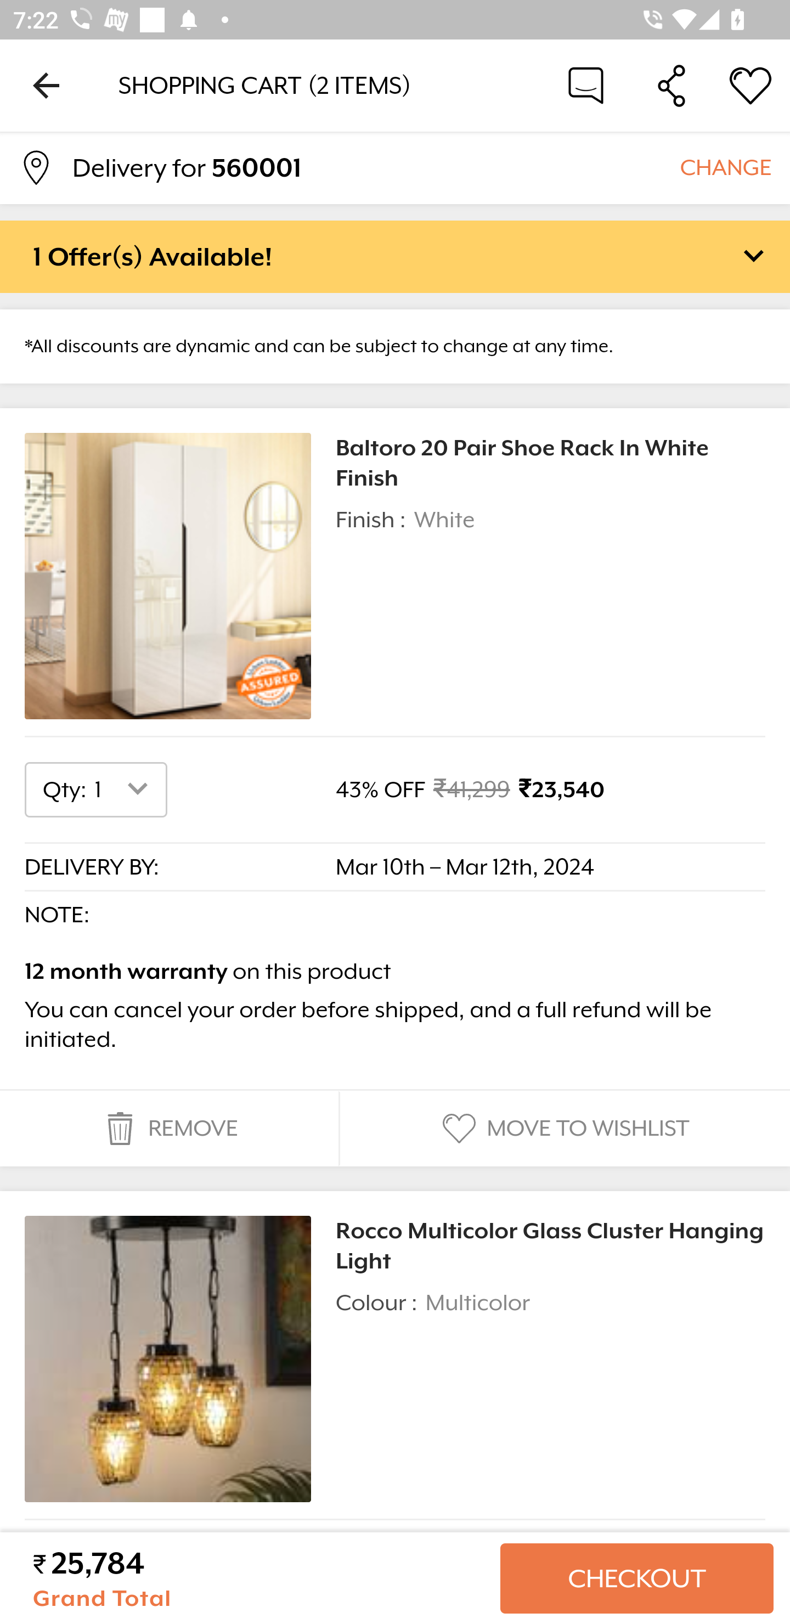 This screenshot has height=1624, width=790. Describe the element at coordinates (725, 167) in the screenshot. I see `CHANGE` at that location.